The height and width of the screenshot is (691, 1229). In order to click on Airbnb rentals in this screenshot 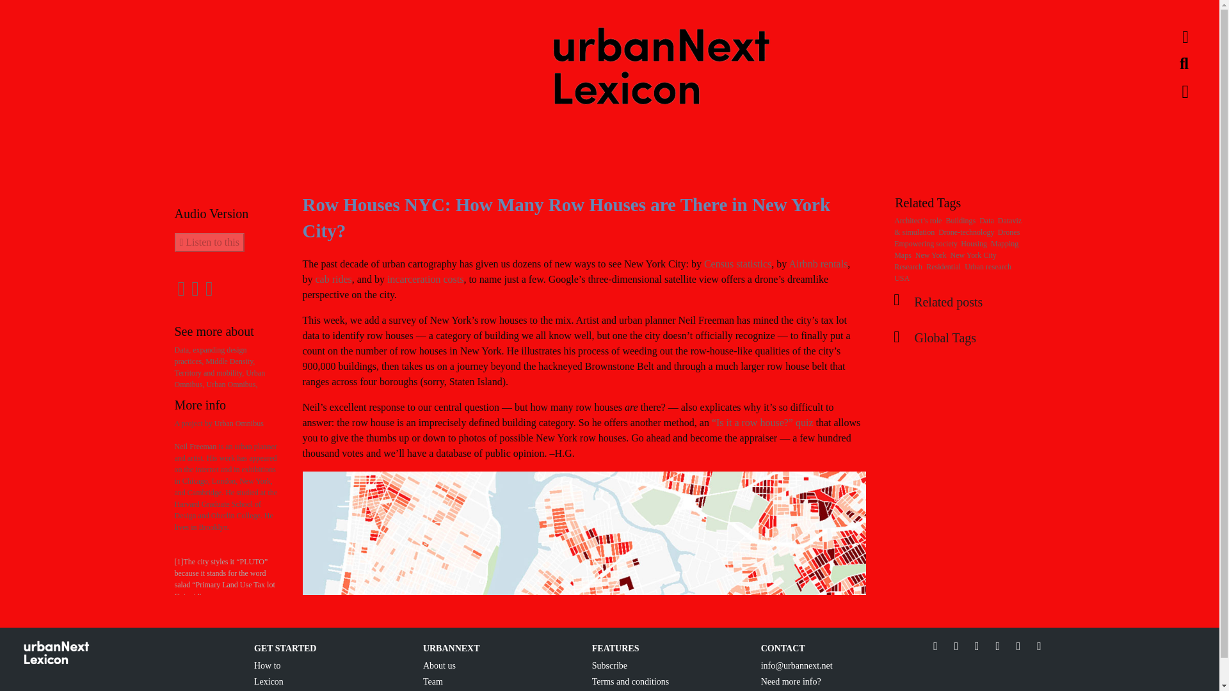, I will do `click(818, 264)`.